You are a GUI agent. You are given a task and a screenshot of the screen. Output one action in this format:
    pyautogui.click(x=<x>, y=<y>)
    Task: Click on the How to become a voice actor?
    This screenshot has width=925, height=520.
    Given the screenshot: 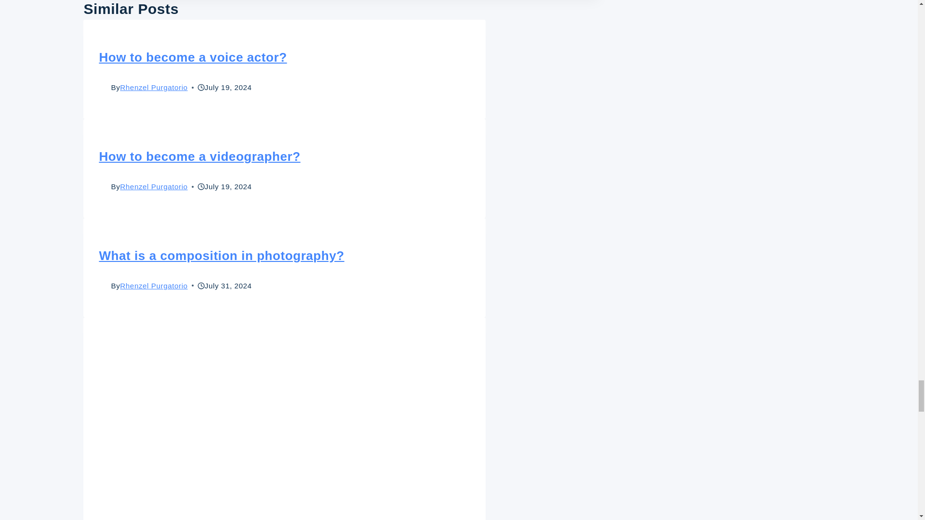 What is the action you would take?
    pyautogui.click(x=193, y=57)
    